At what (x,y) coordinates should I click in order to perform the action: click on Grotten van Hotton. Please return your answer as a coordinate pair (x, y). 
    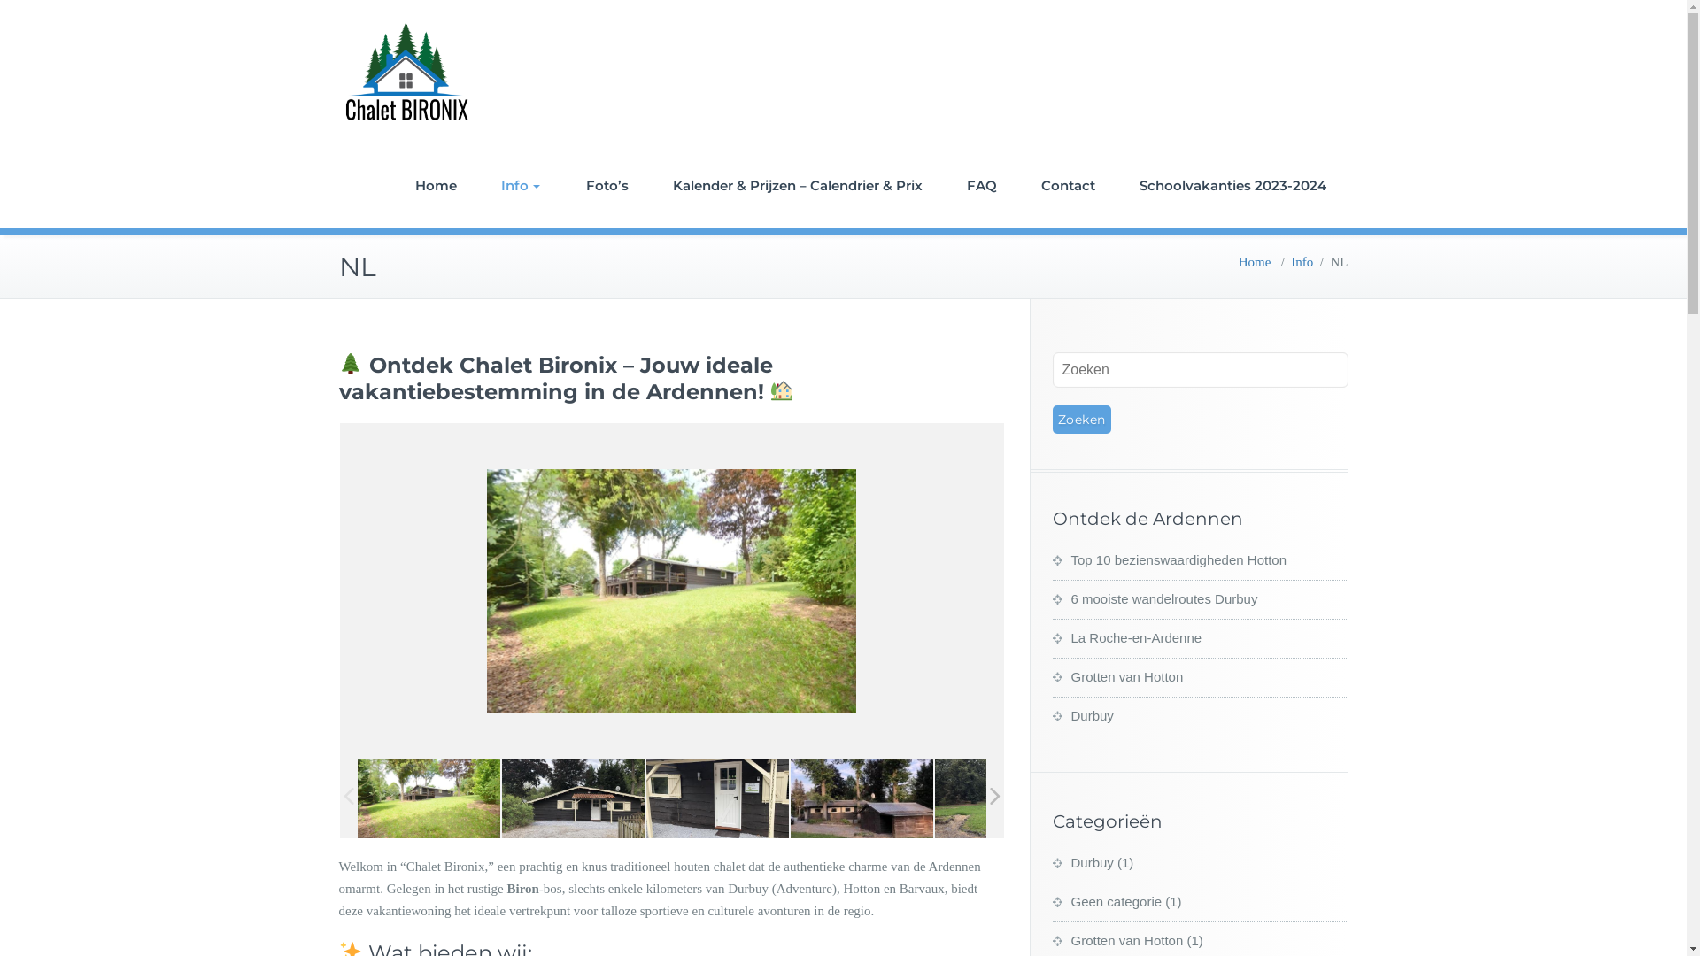
    Looking at the image, I should click on (1117, 940).